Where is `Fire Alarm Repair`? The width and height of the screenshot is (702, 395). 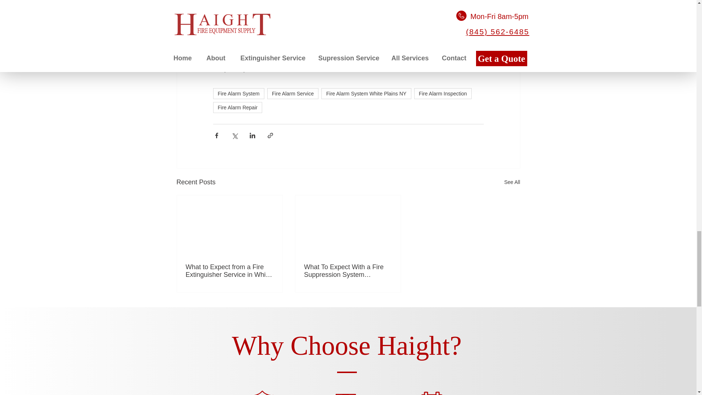
Fire Alarm Repair is located at coordinates (237, 107).